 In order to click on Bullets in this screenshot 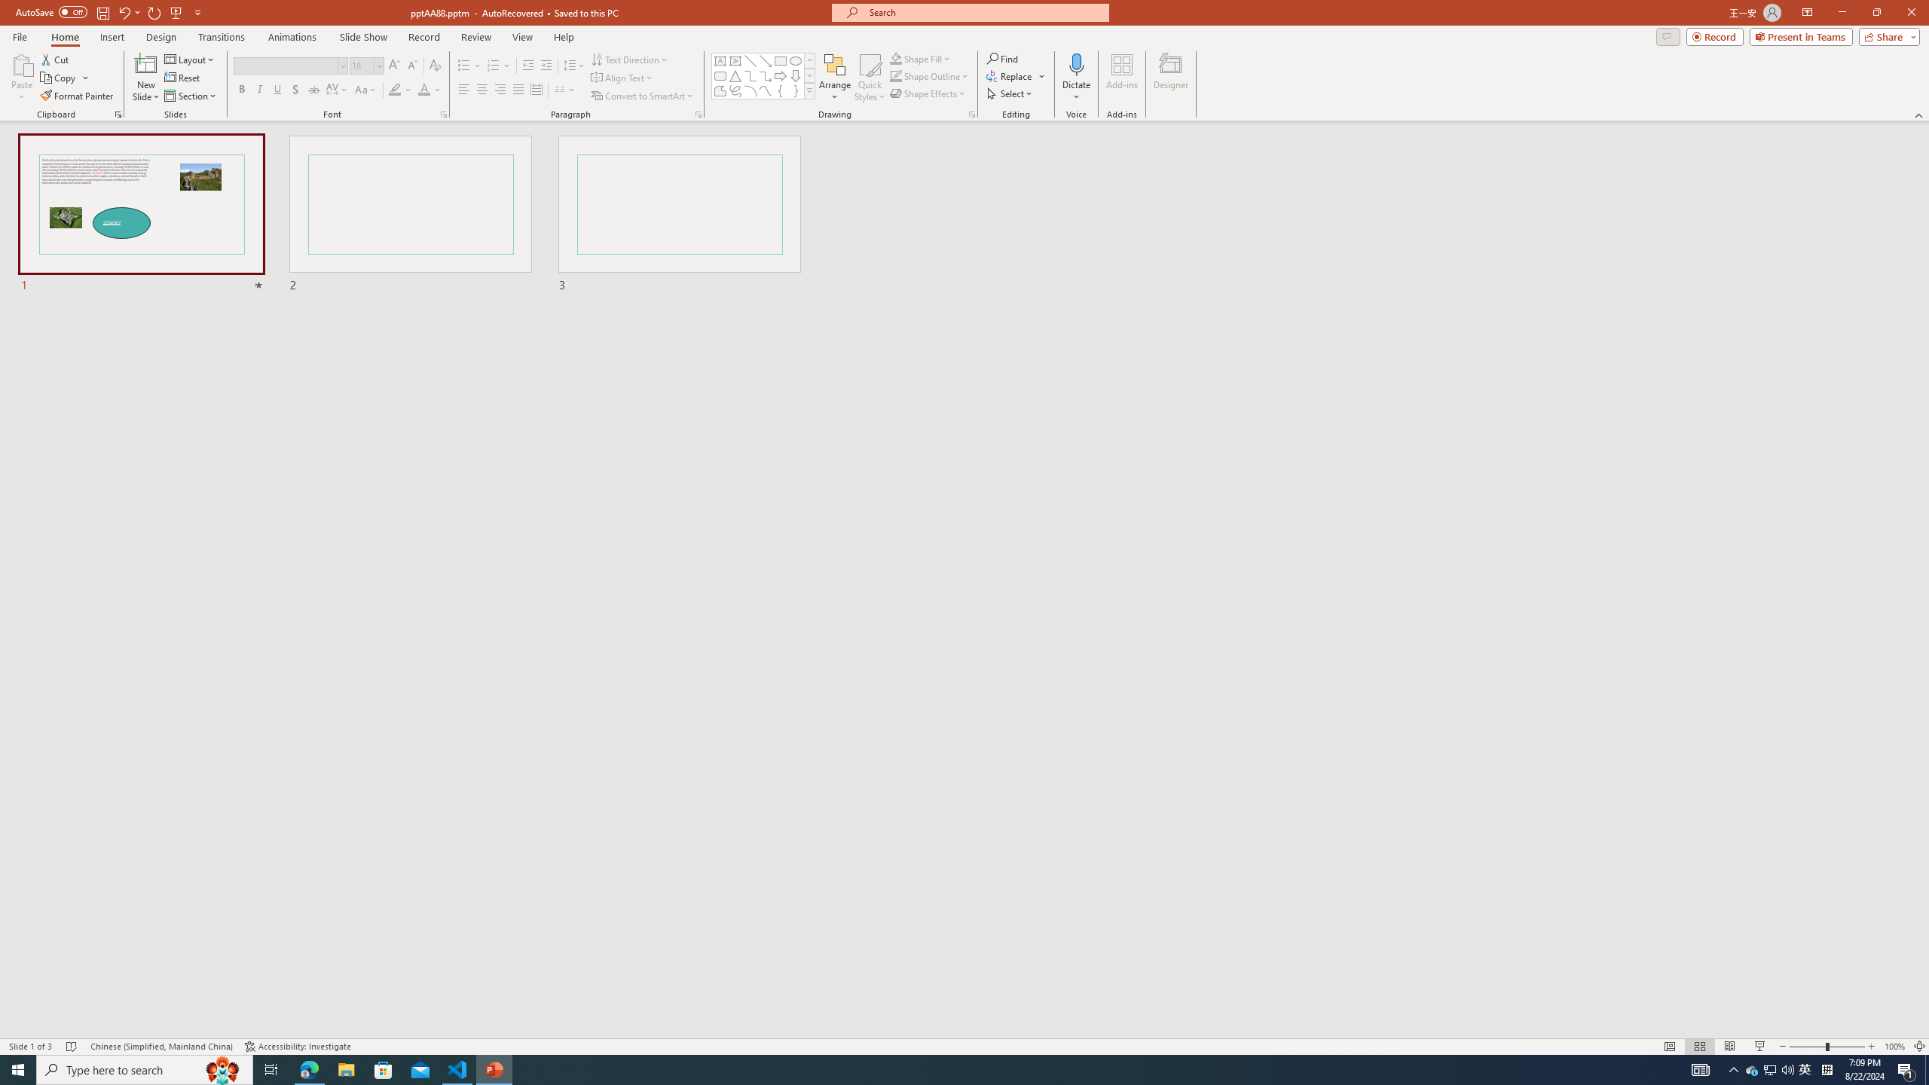, I will do `click(464, 66)`.